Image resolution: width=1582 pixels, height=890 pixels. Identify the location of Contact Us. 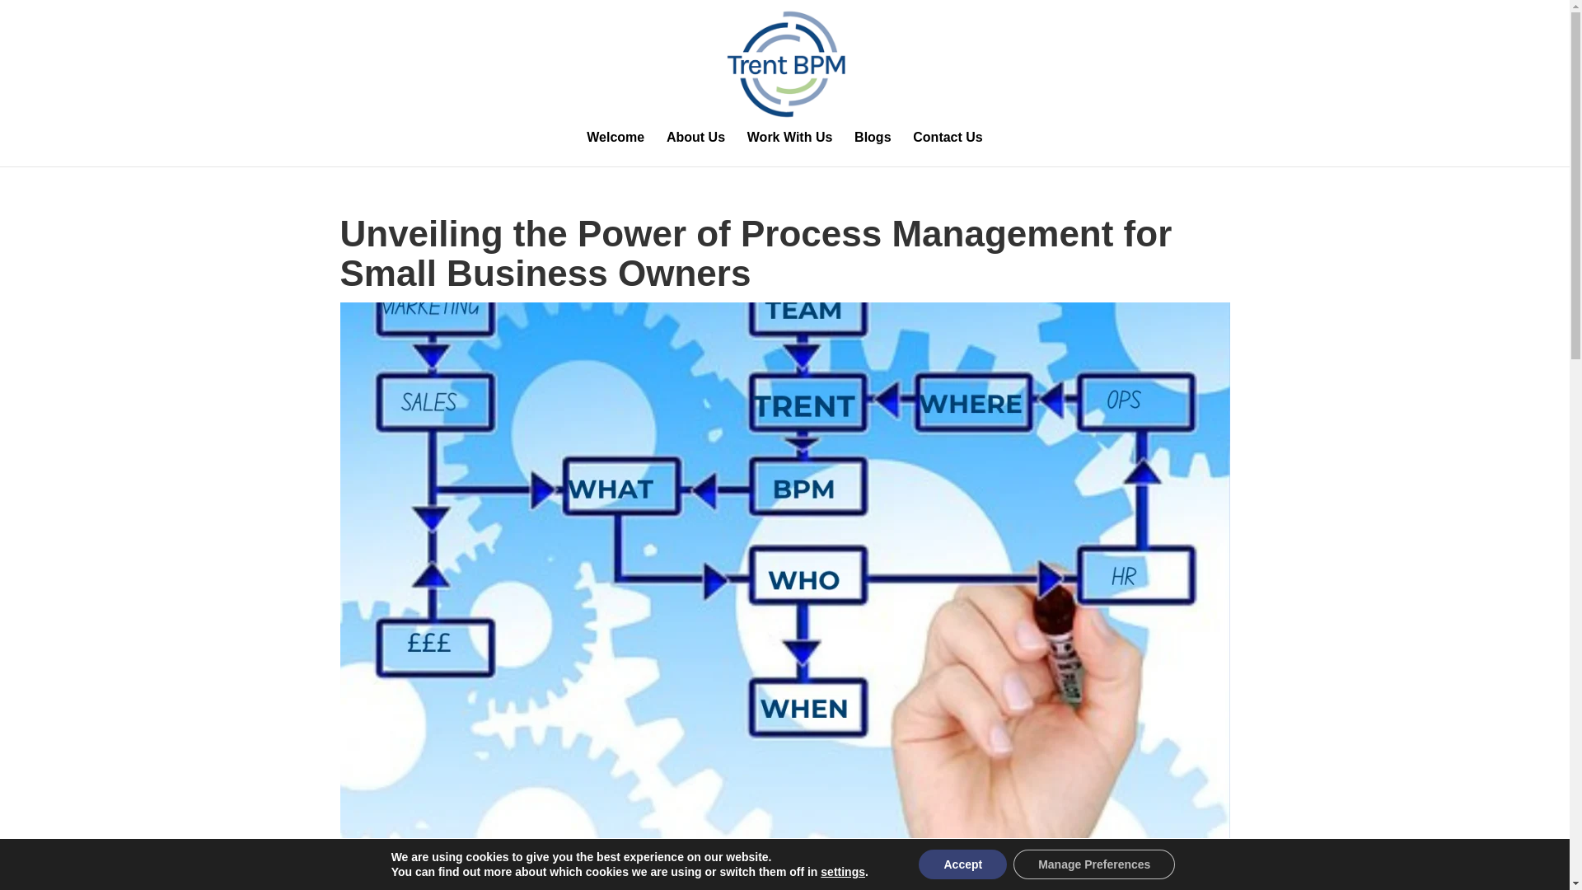
(948, 148).